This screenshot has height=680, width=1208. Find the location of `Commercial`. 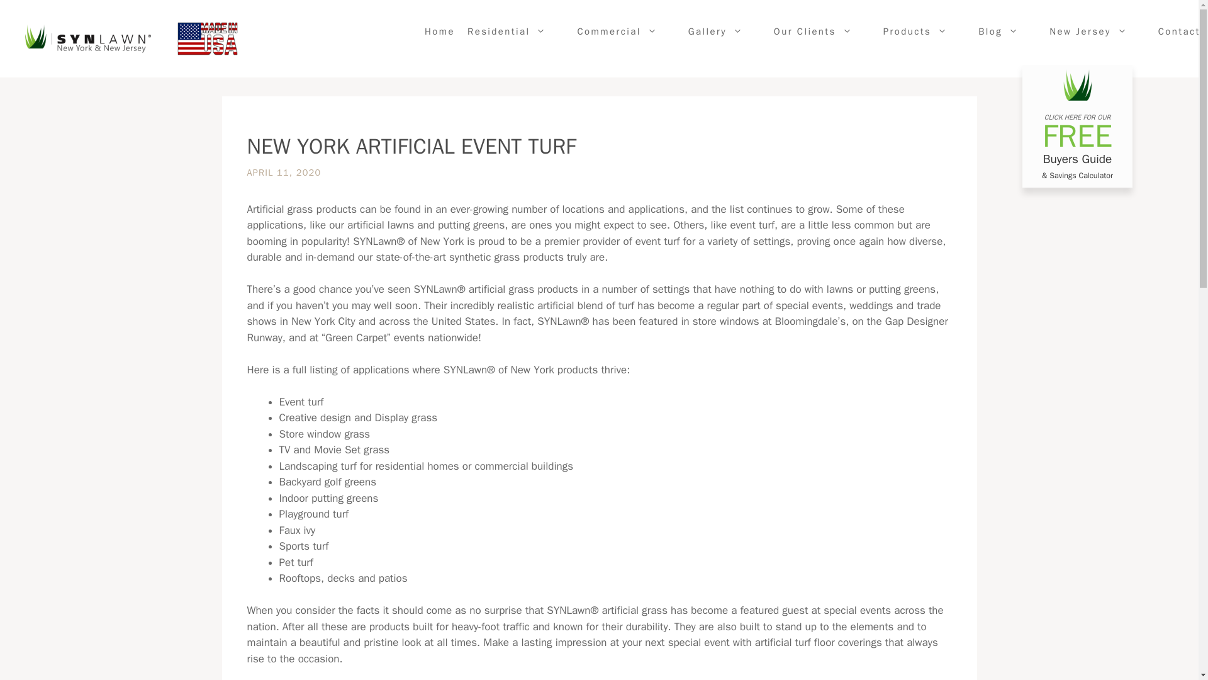

Commercial is located at coordinates (625, 31).